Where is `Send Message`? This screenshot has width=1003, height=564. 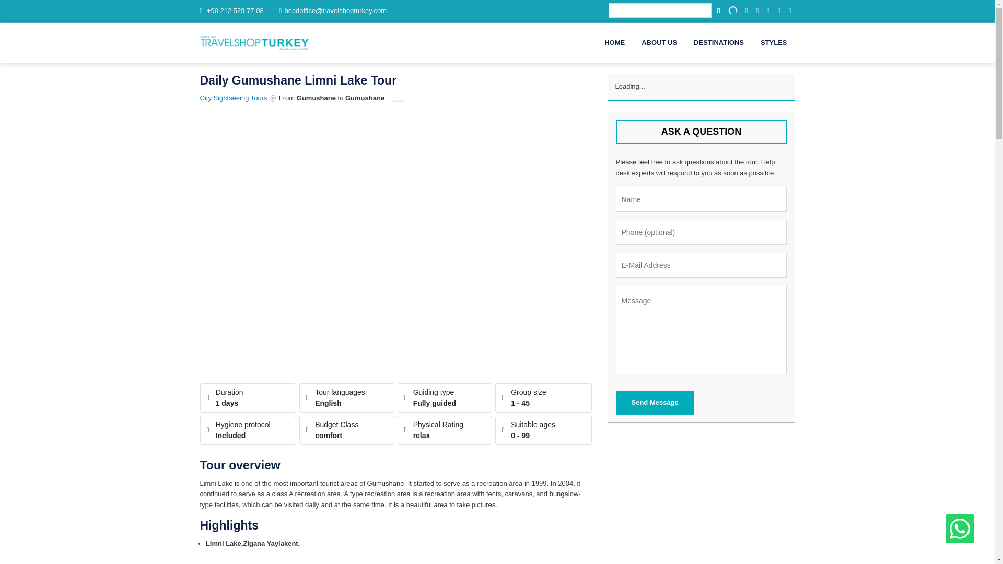 Send Message is located at coordinates (655, 403).